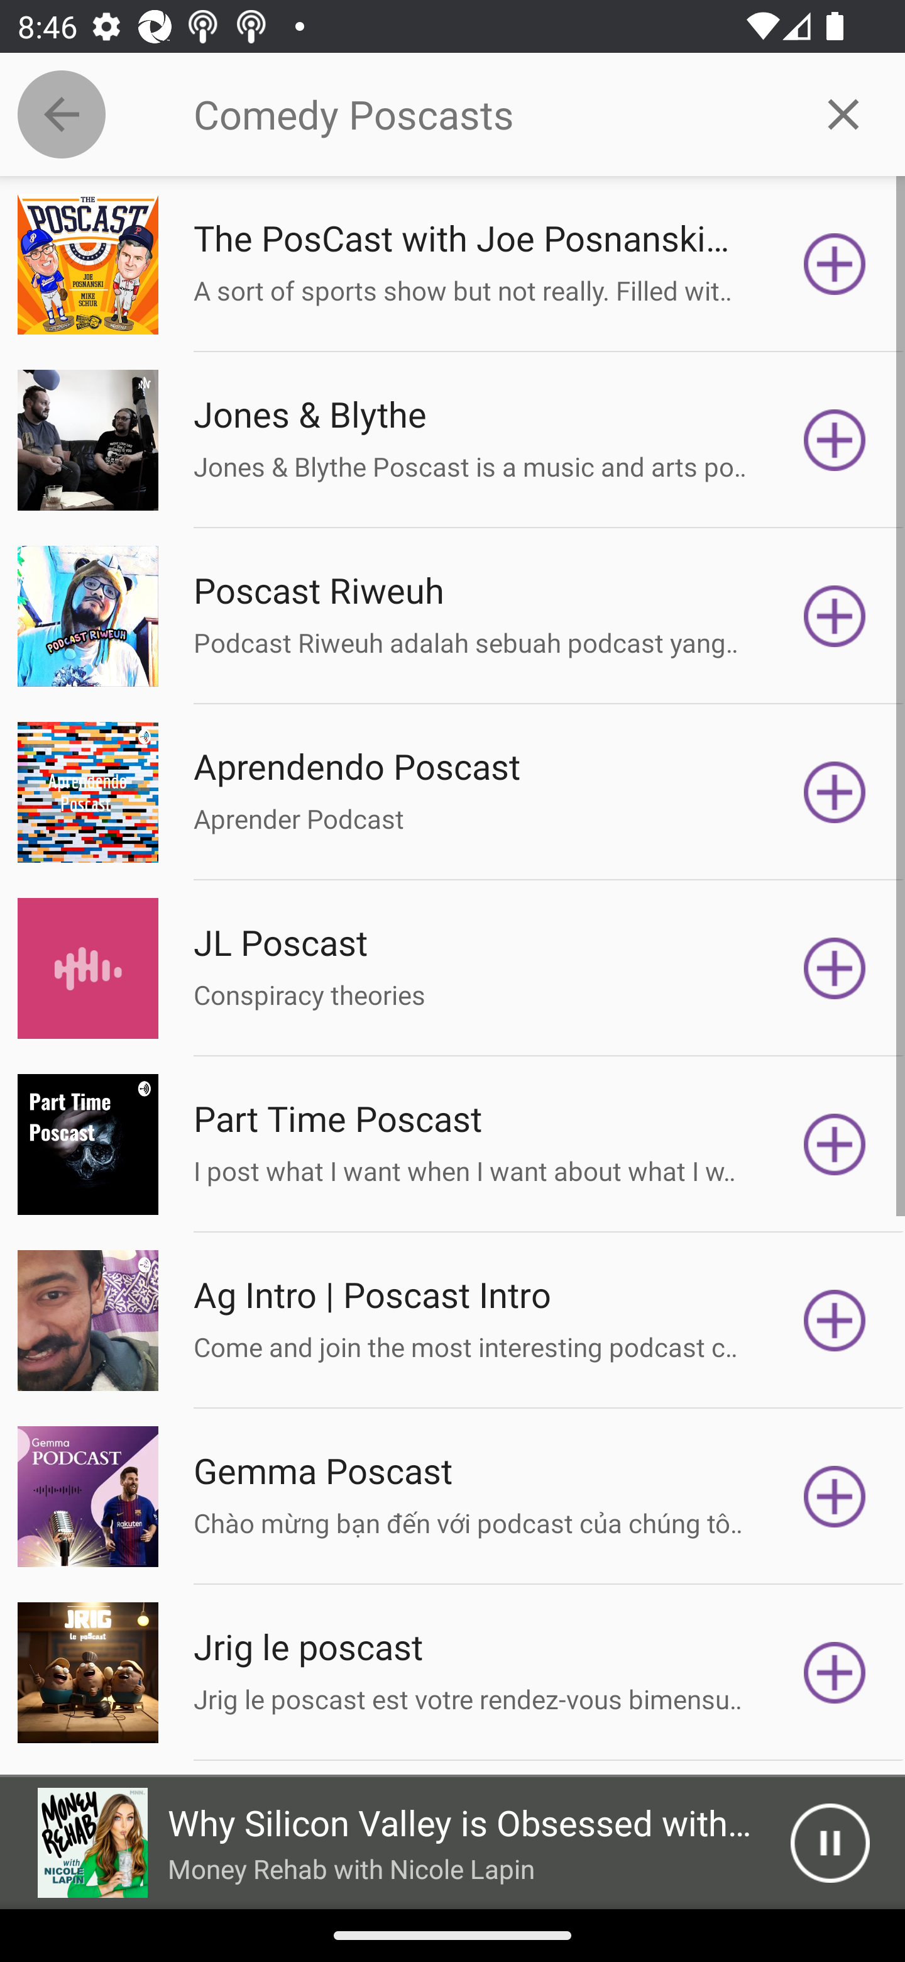  What do you see at coordinates (835, 439) in the screenshot?
I see `Subscribe` at bounding box center [835, 439].